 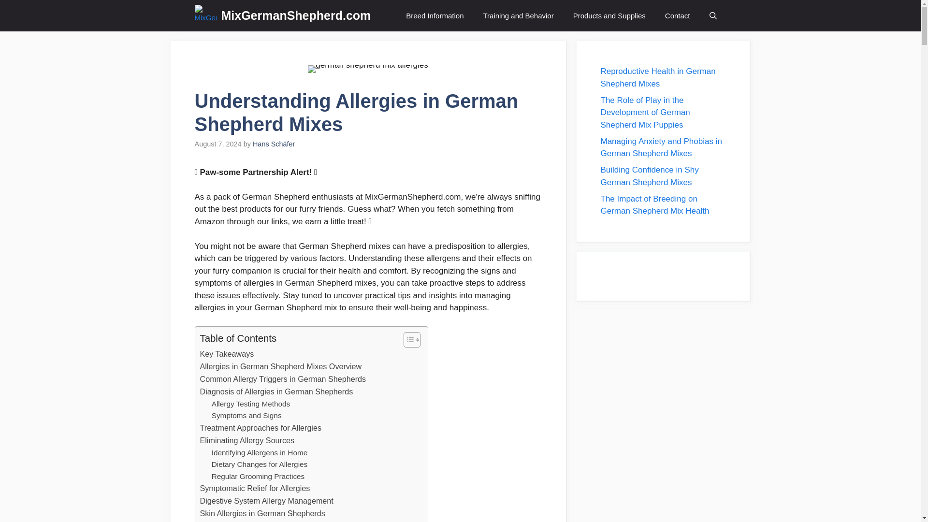 What do you see at coordinates (246, 416) in the screenshot?
I see `Symptoms and Signs` at bounding box center [246, 416].